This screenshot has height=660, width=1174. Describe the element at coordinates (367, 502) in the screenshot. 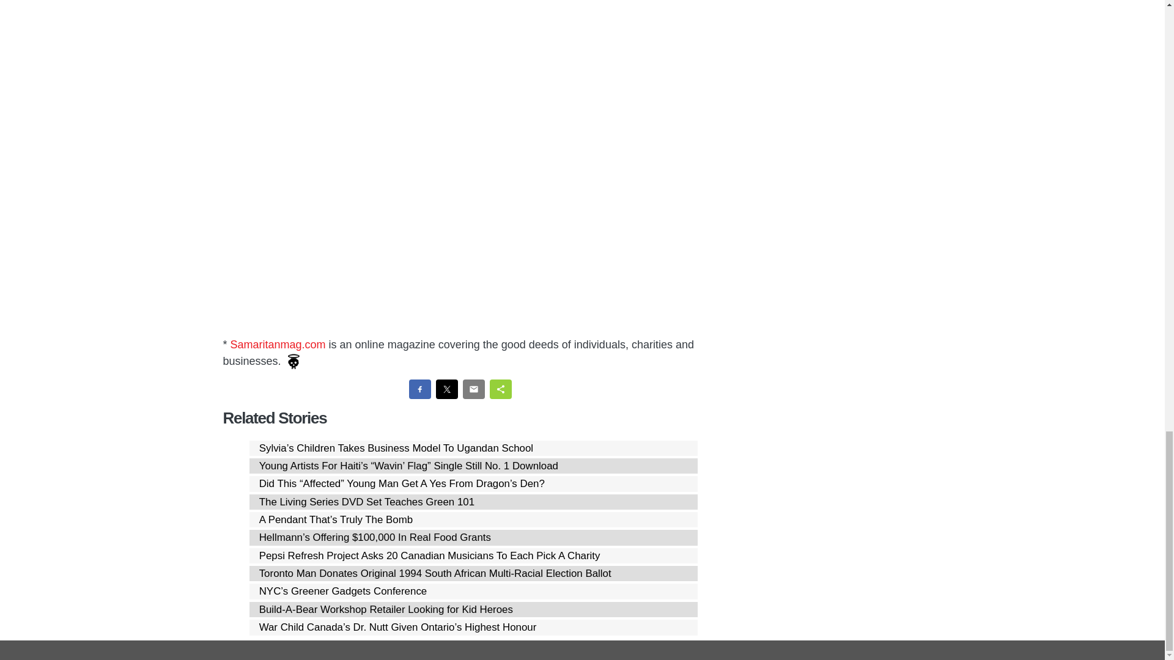

I see `The Living Series DVD Set Teaches Green 101` at that location.